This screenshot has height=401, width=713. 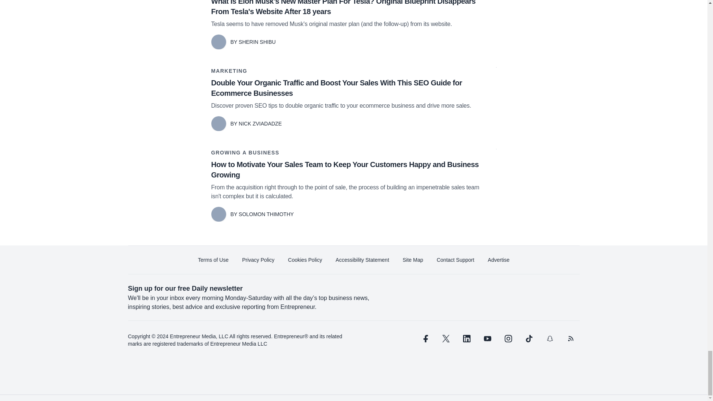 I want to click on tiktok, so click(x=528, y=339).